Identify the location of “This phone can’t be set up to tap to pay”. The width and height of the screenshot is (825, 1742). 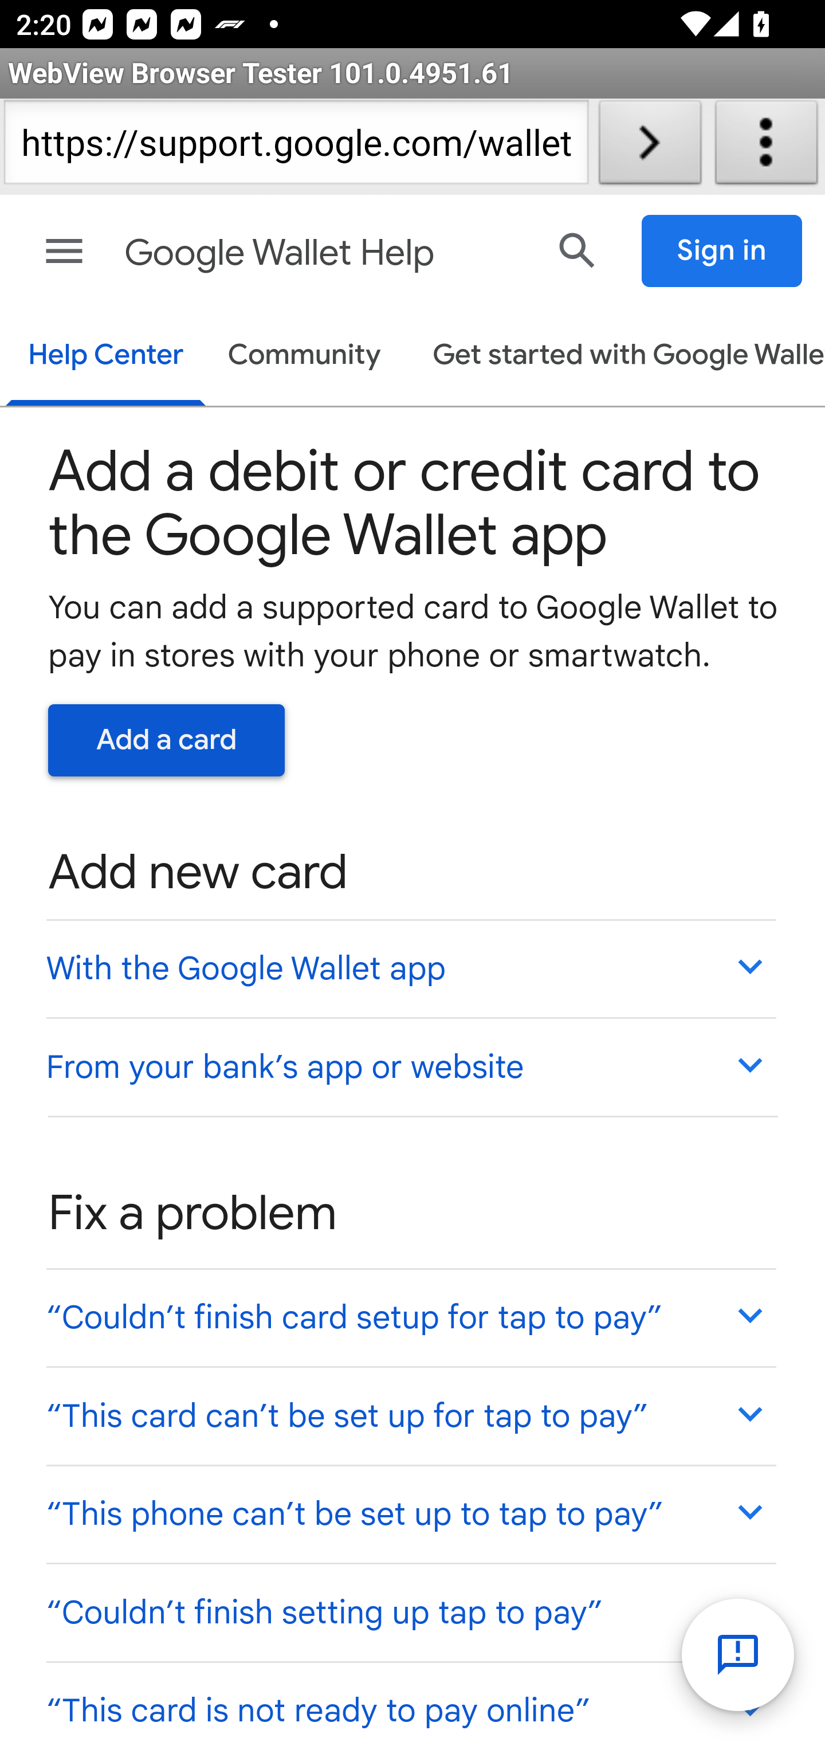
(410, 1512).